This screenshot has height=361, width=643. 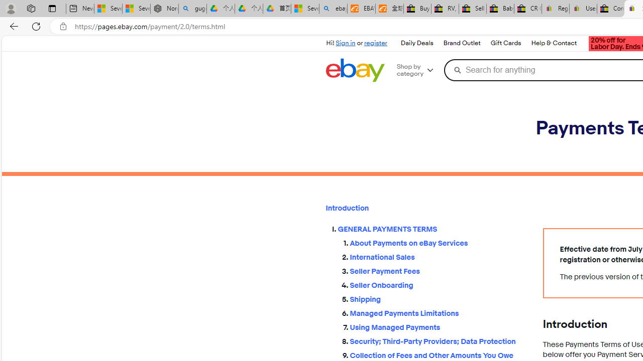 I want to click on Gift Cards, so click(x=505, y=43).